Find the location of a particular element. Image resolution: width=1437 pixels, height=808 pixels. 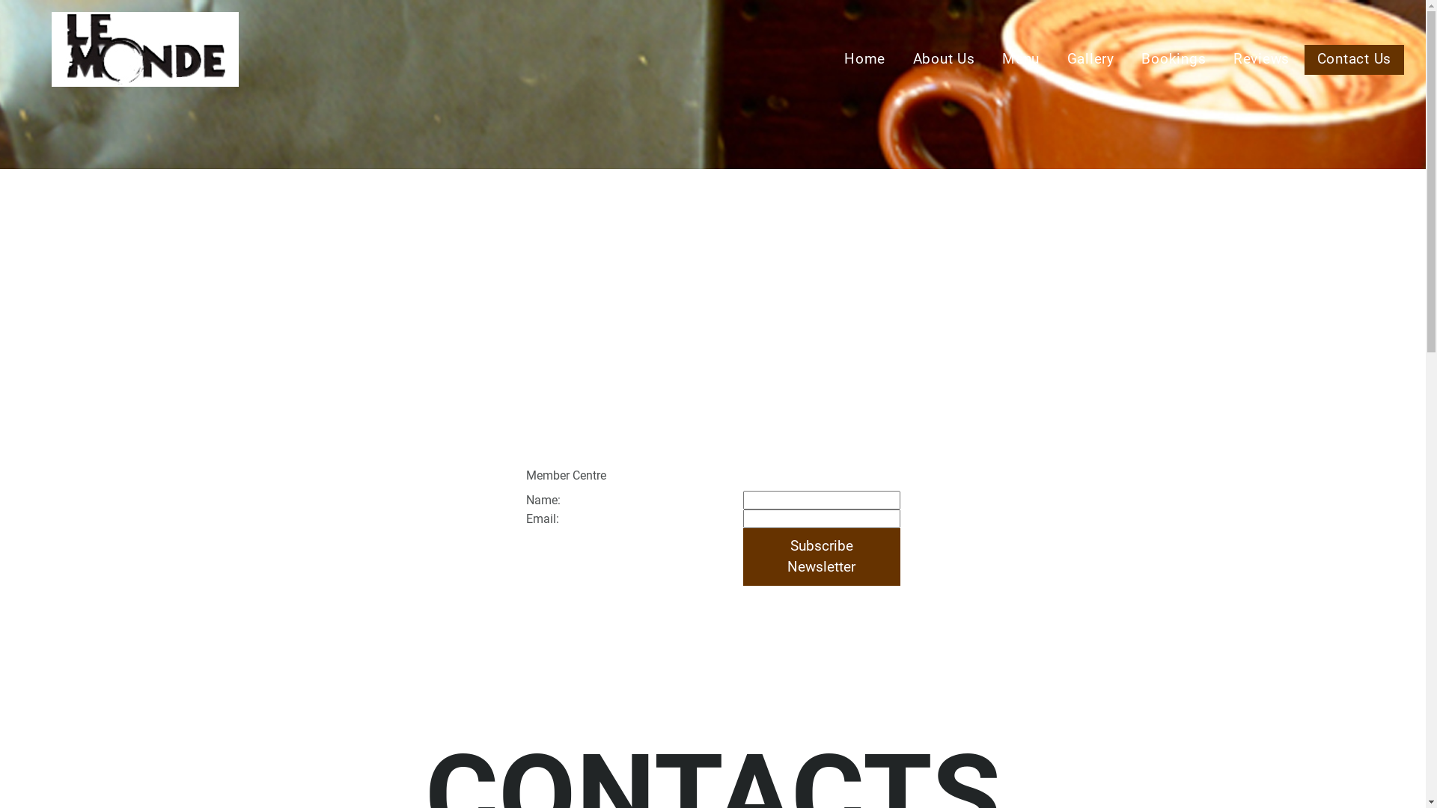

About Us is located at coordinates (945, 60).